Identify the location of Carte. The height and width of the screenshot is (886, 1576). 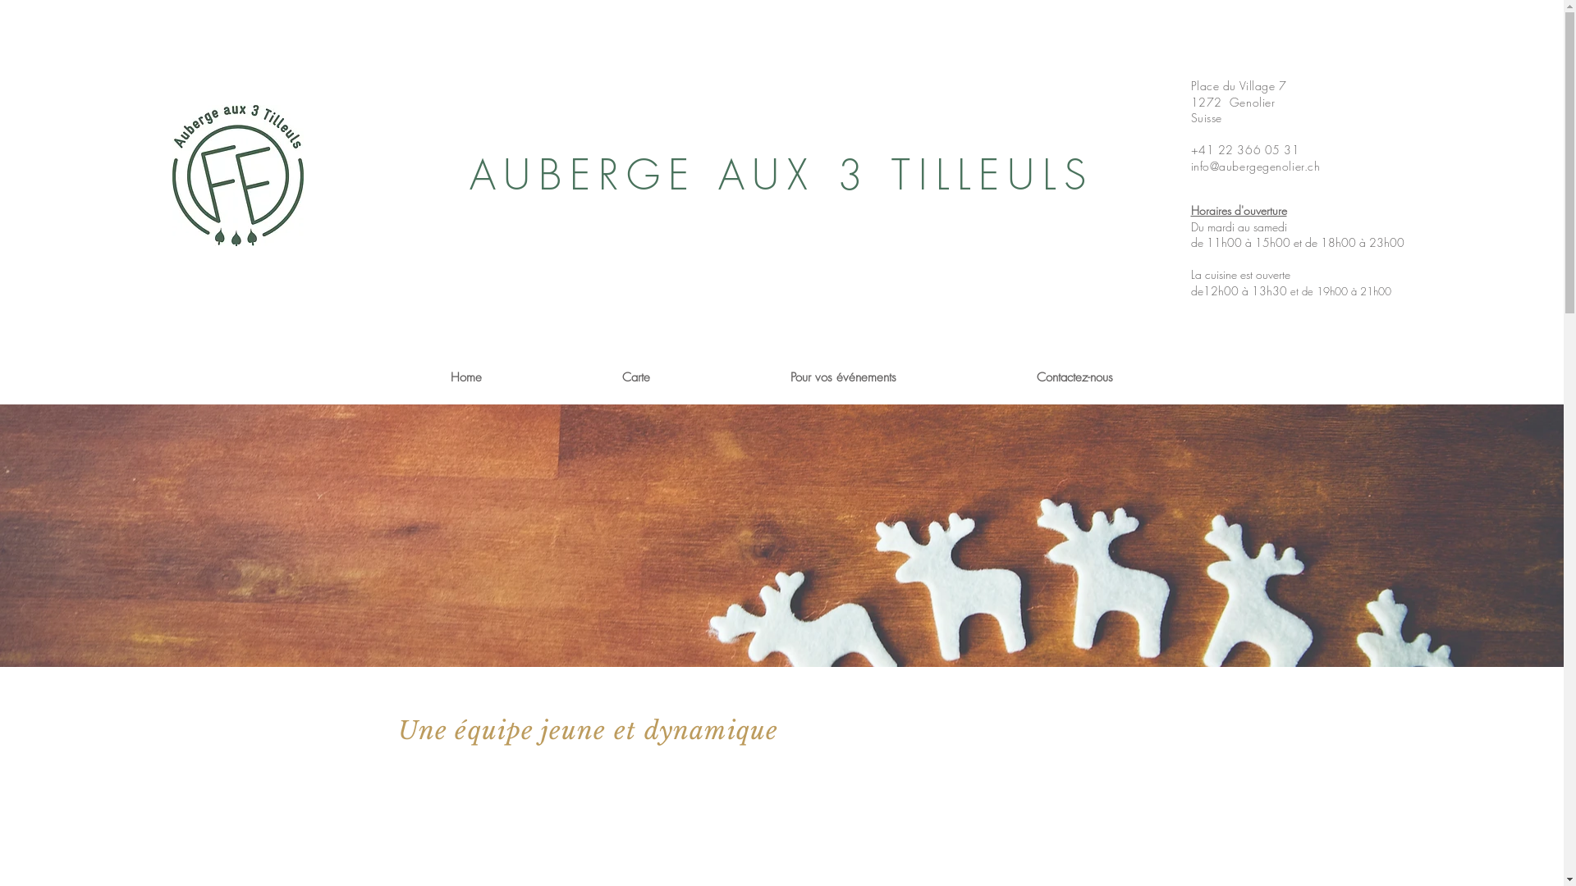
(635, 377).